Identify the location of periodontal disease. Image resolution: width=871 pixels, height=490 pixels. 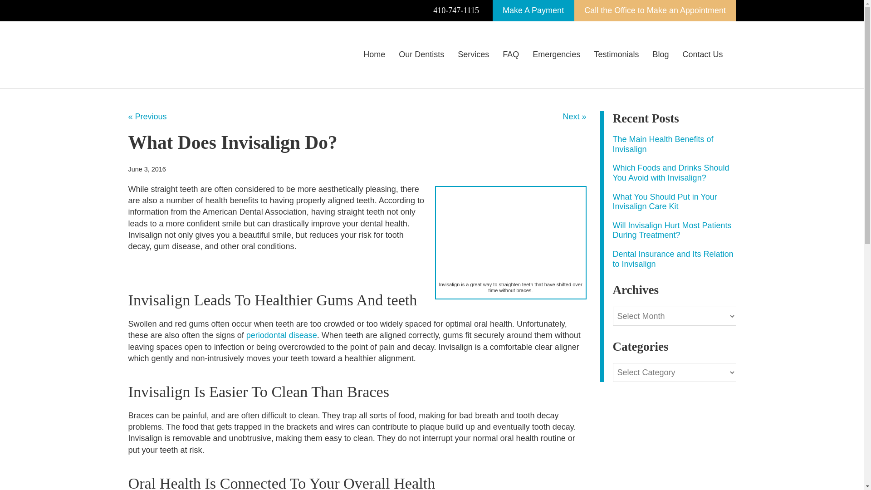
(281, 335).